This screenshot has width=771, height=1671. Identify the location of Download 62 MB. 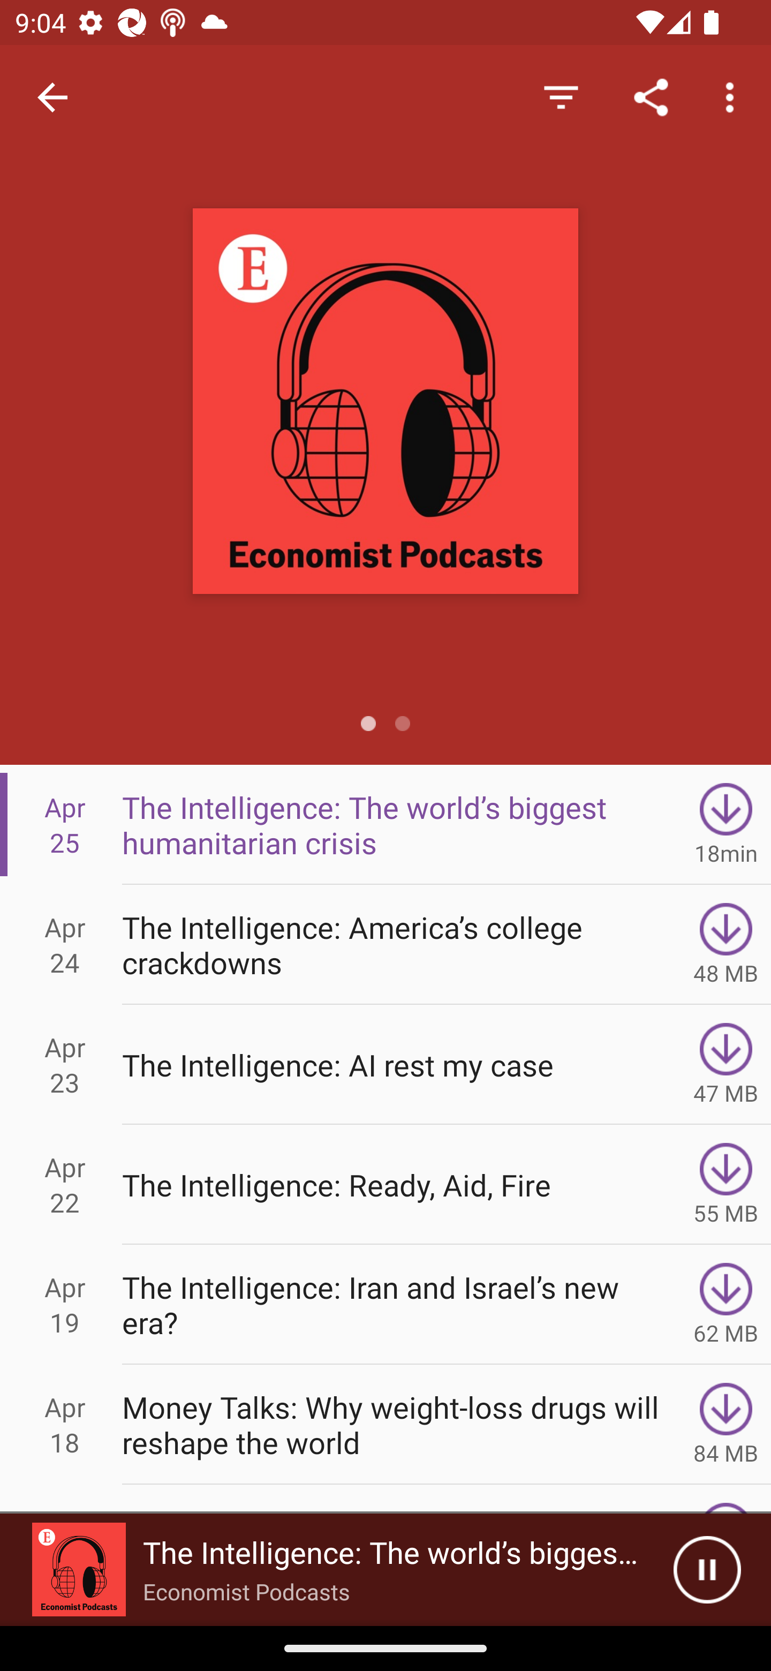
(726, 1305).